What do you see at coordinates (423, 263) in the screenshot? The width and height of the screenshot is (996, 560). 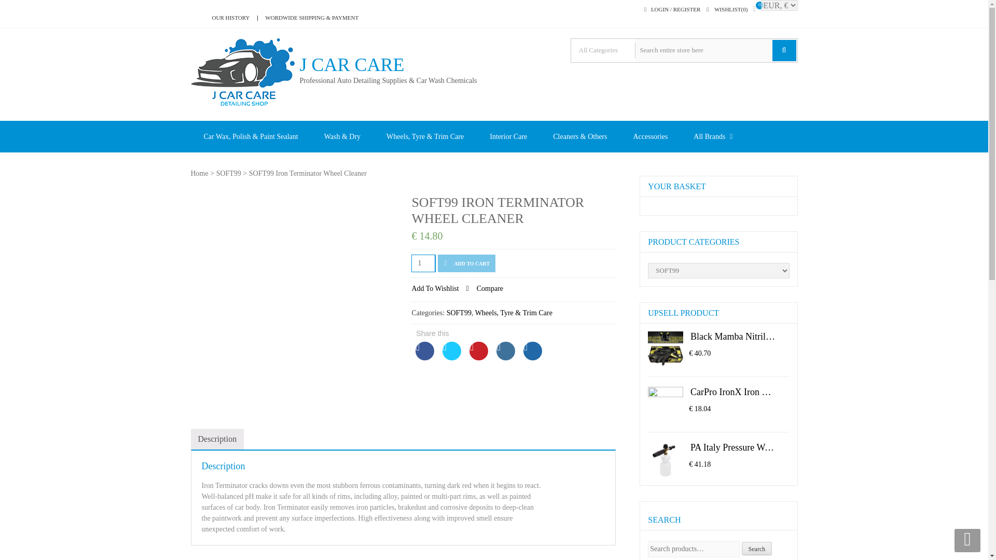 I see `1` at bounding box center [423, 263].